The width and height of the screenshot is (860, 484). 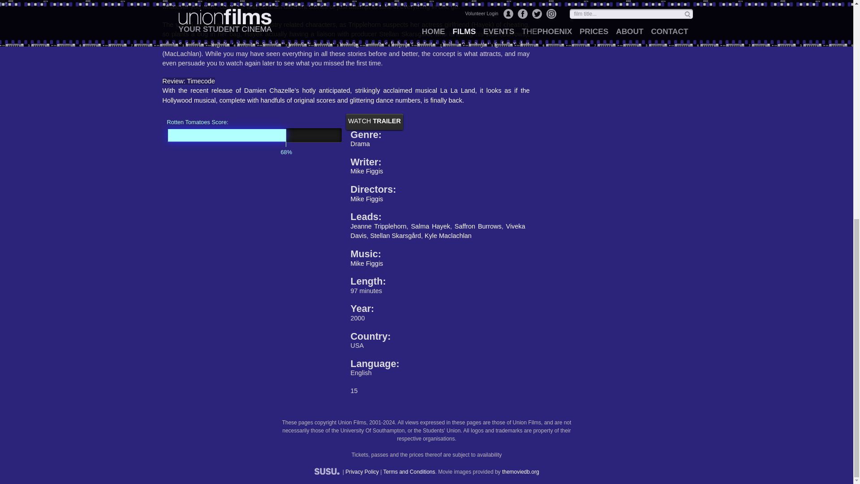 I want to click on Drama, so click(x=360, y=144).